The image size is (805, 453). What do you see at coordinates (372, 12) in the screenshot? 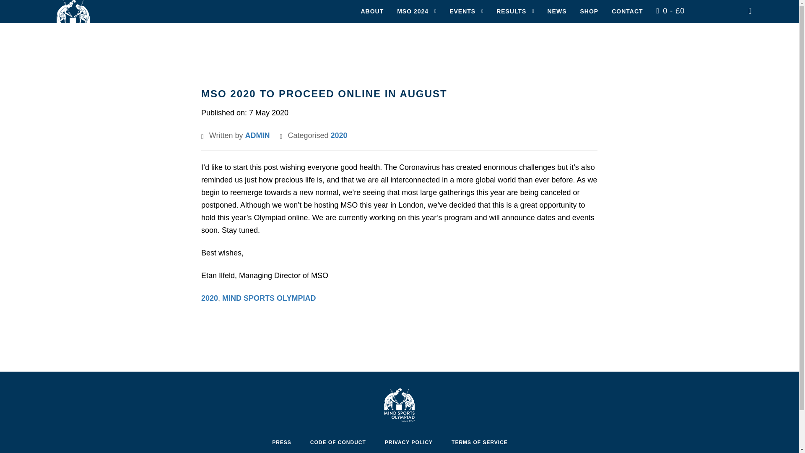
I see `ABOUT` at bounding box center [372, 12].